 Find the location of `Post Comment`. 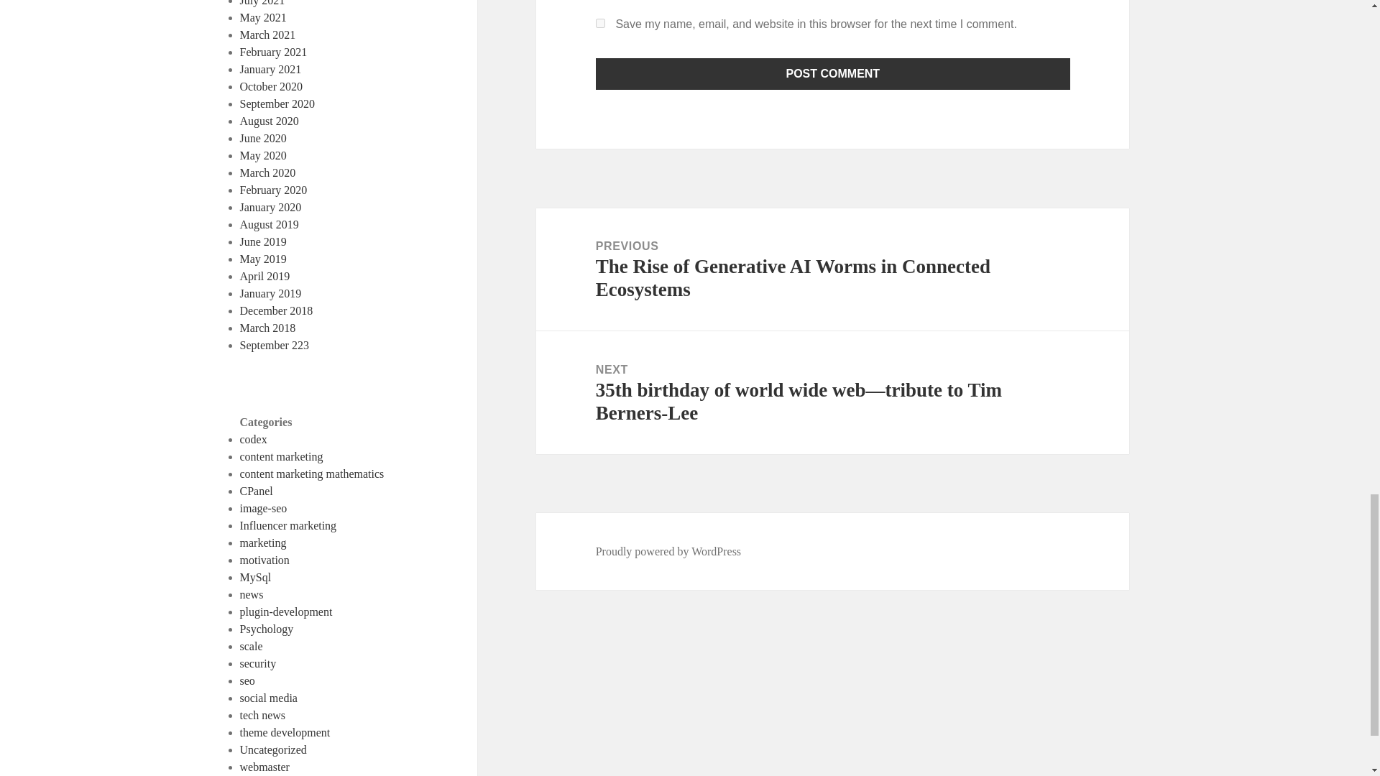

Post Comment is located at coordinates (833, 74).